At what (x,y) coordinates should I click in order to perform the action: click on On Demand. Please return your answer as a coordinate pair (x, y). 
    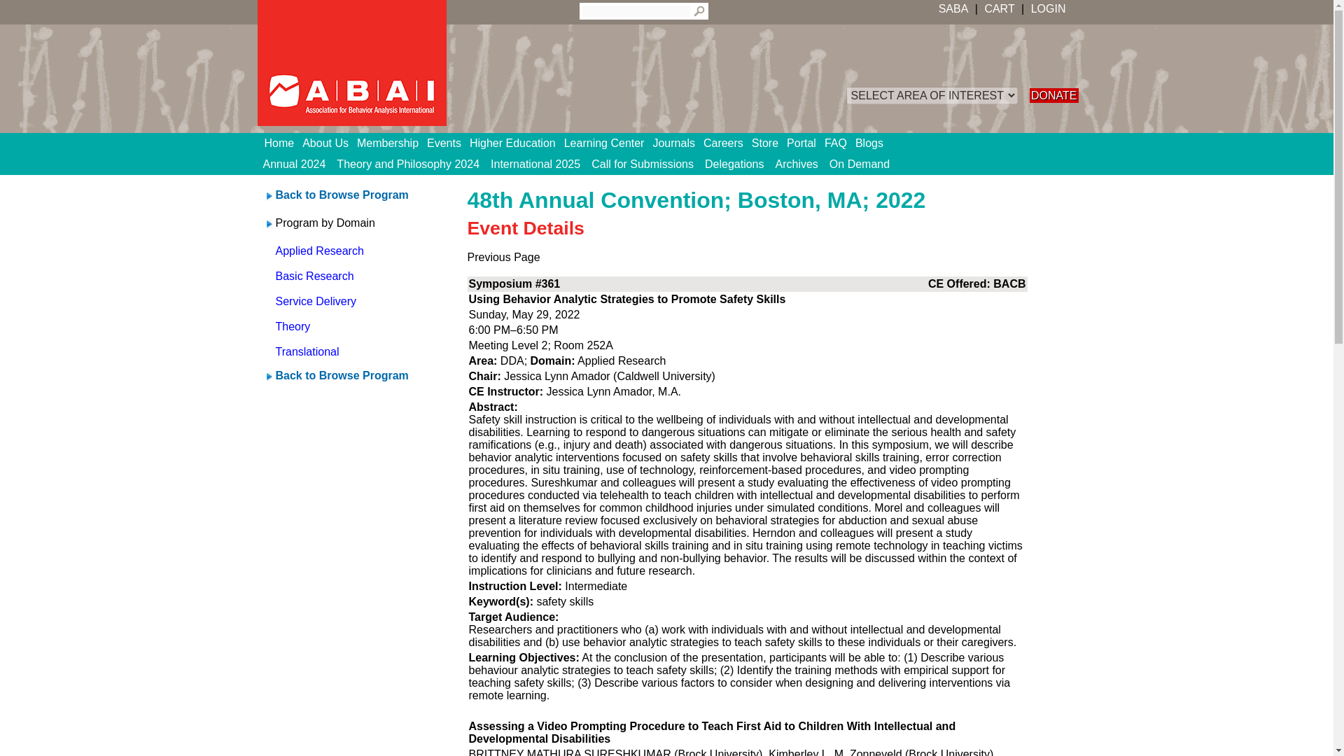
    Looking at the image, I should click on (859, 164).